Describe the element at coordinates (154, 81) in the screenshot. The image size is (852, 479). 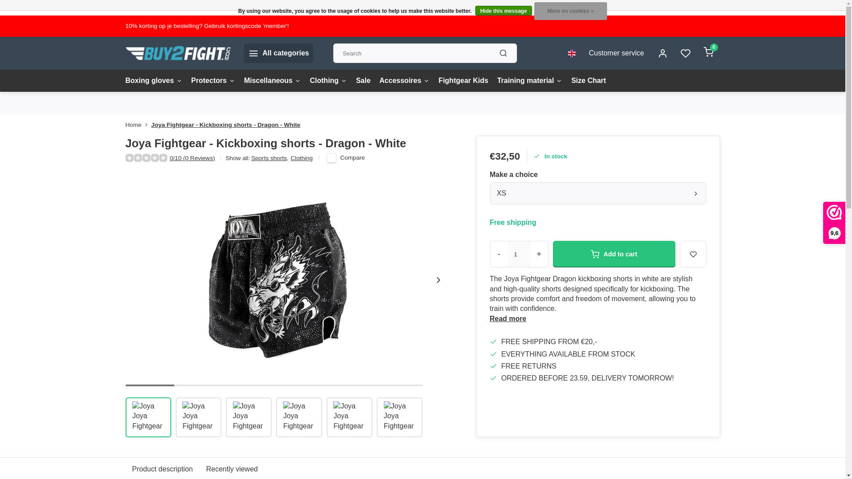
I see `Boxing gloves` at that location.